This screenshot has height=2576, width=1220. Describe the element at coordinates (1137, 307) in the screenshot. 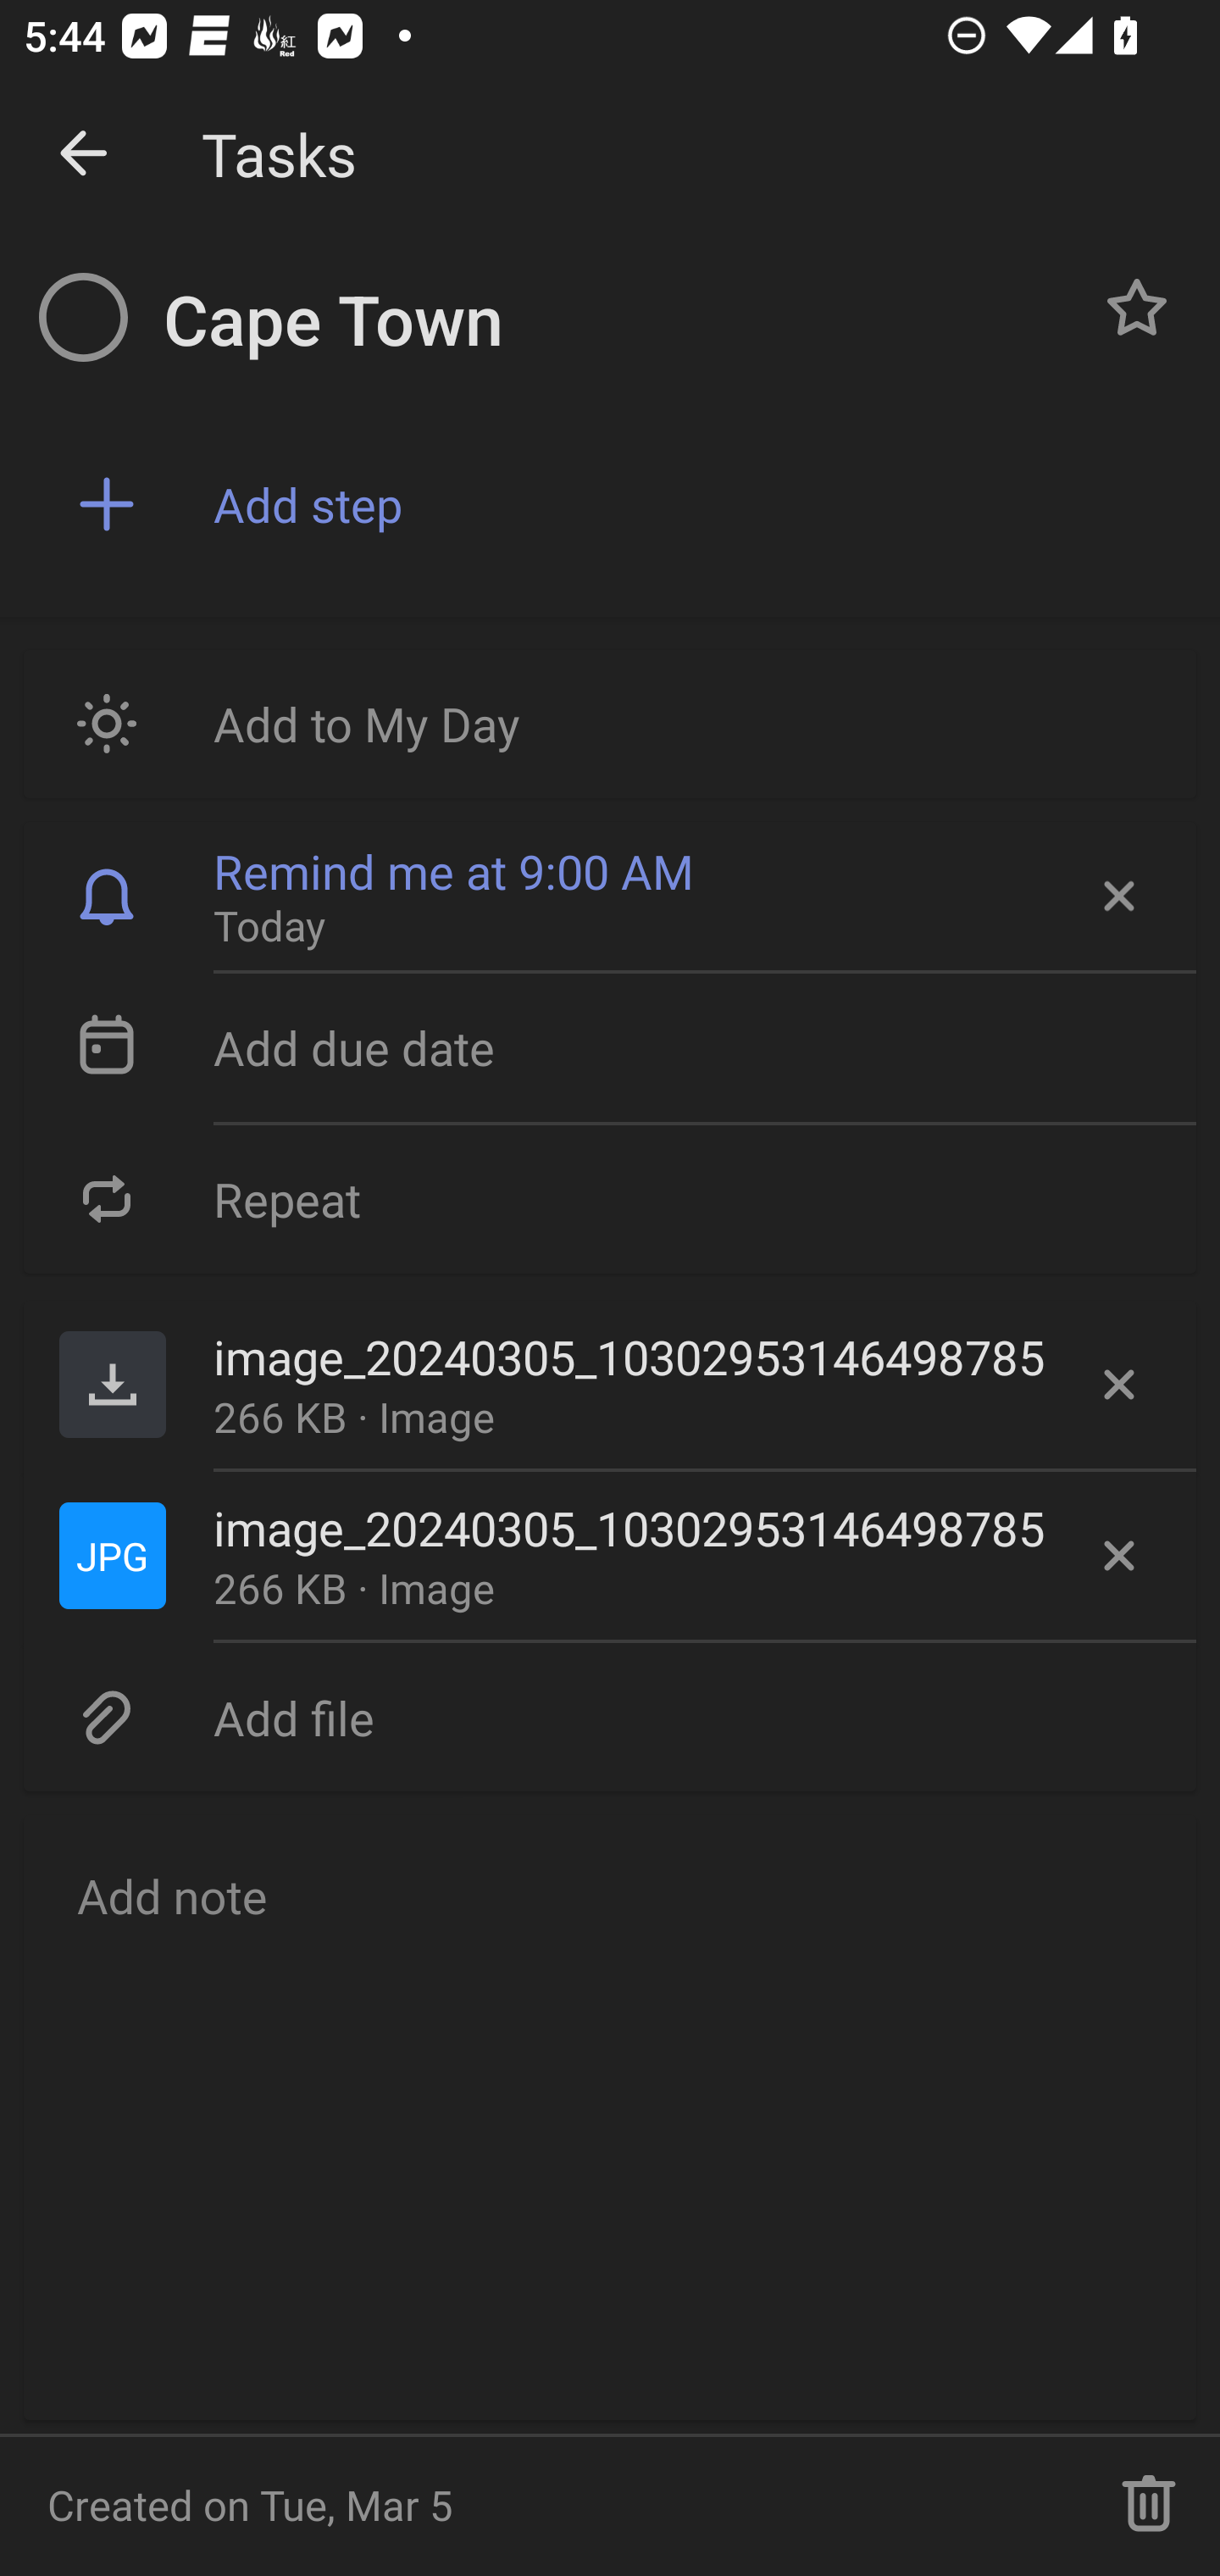

I see `Normal task Cape Town, Button` at that location.